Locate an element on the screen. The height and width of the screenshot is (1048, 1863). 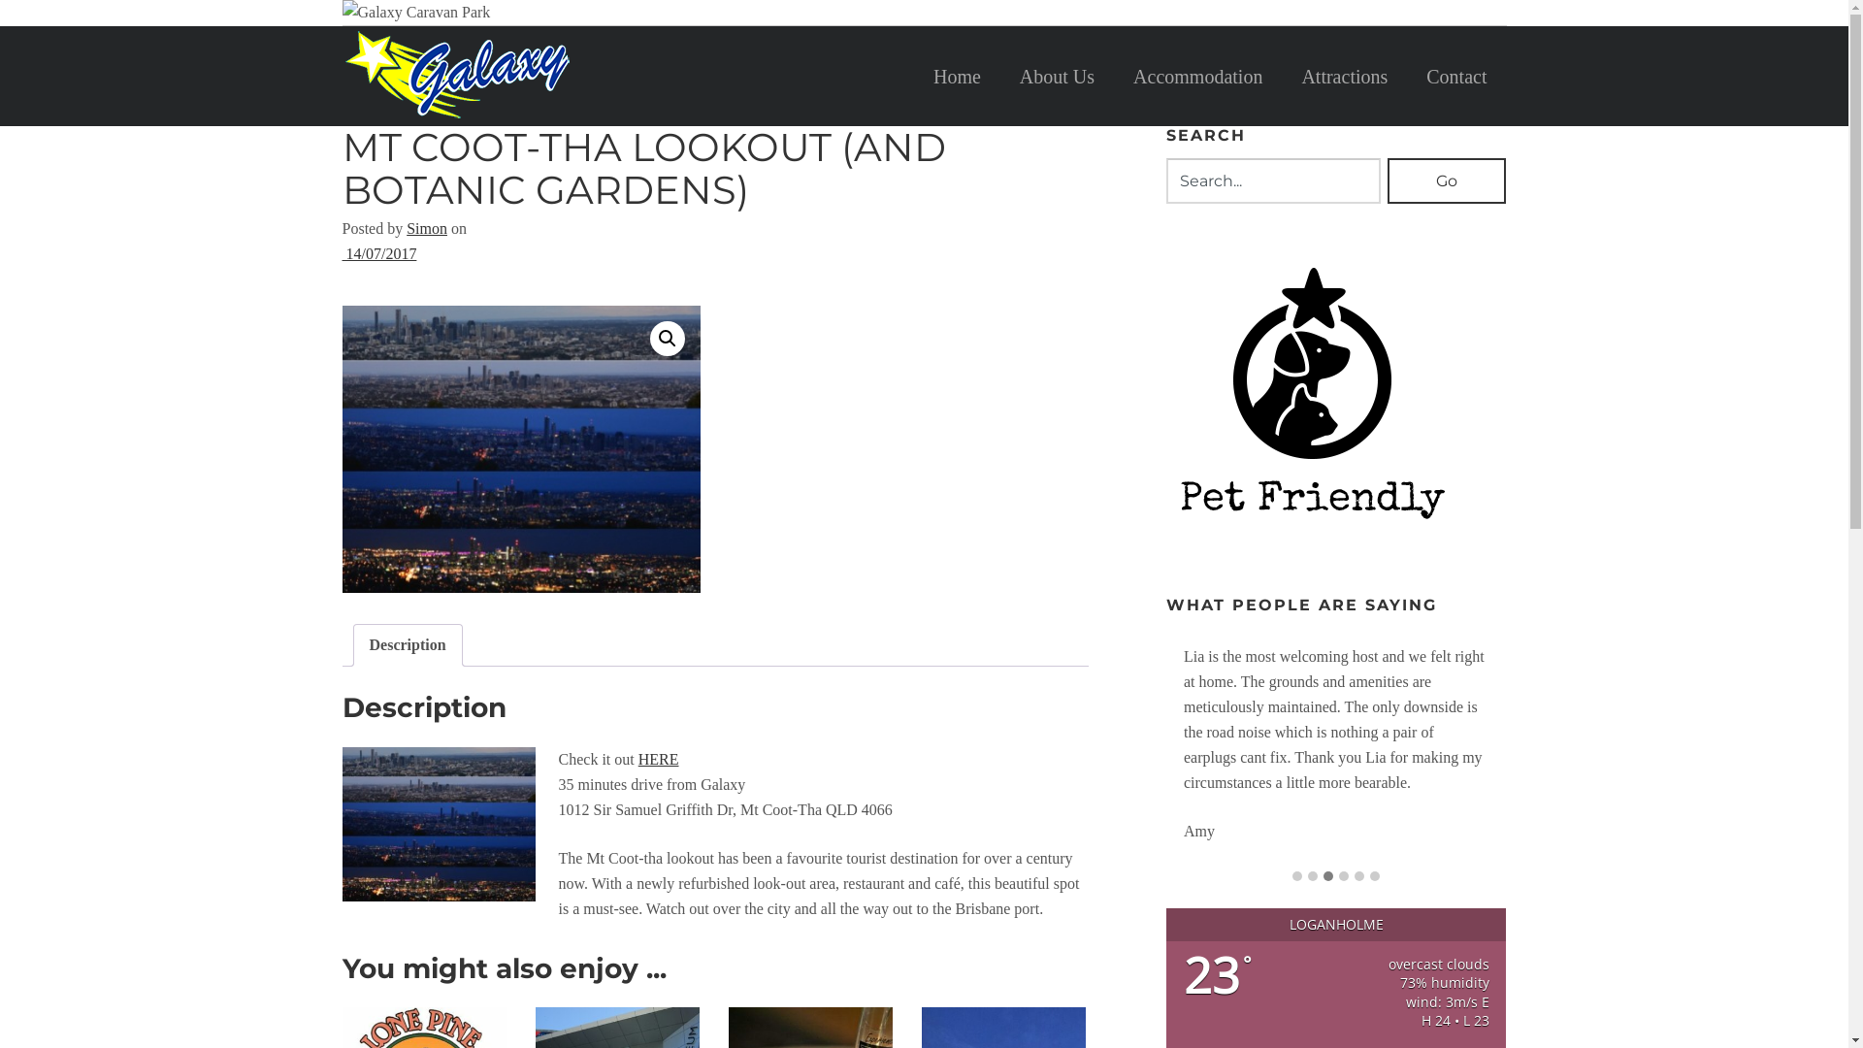
Contact is located at coordinates (1456, 76).